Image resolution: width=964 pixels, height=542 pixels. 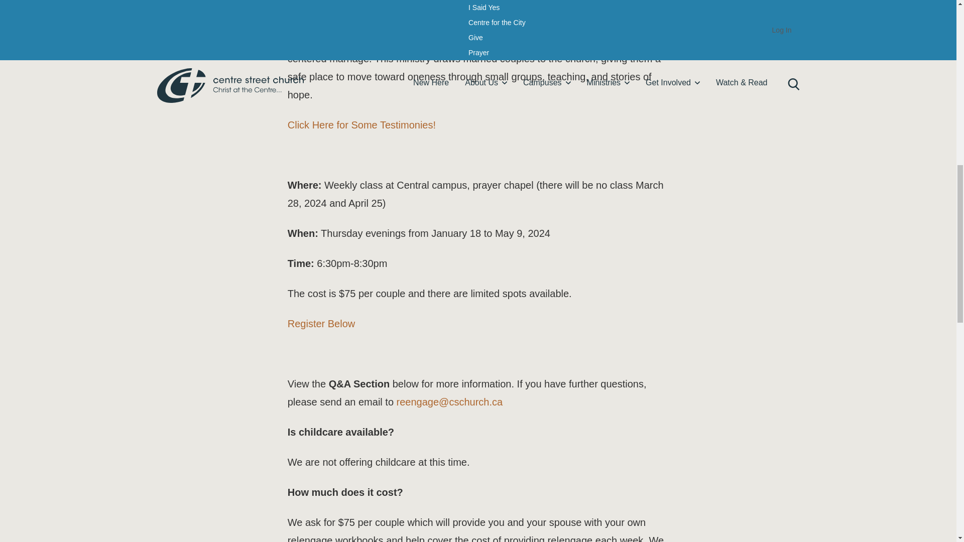 What do you see at coordinates (361, 124) in the screenshot?
I see `Click Here for Some Testimonies!` at bounding box center [361, 124].